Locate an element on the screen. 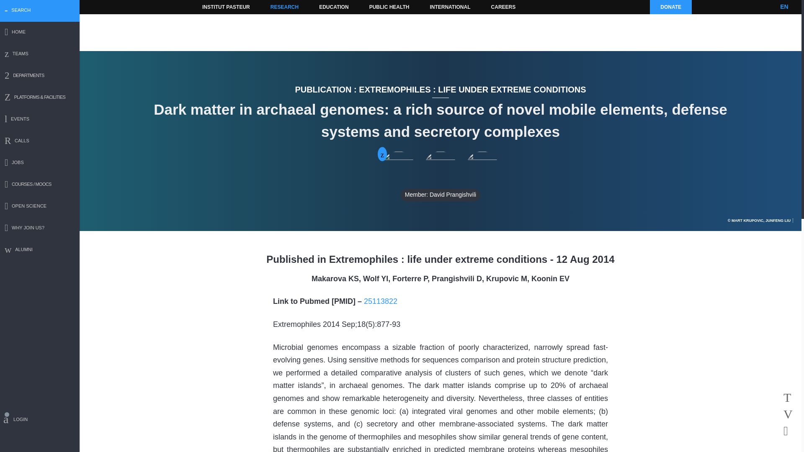 This screenshot has height=452, width=804. PUBLIC HEALTH is located at coordinates (389, 7).